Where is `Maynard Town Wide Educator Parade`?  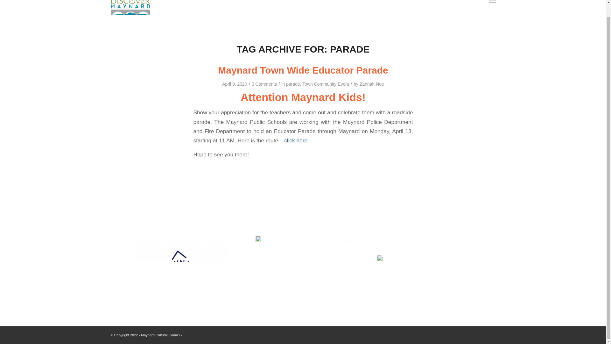 Maynard Town Wide Educator Parade is located at coordinates (303, 70).